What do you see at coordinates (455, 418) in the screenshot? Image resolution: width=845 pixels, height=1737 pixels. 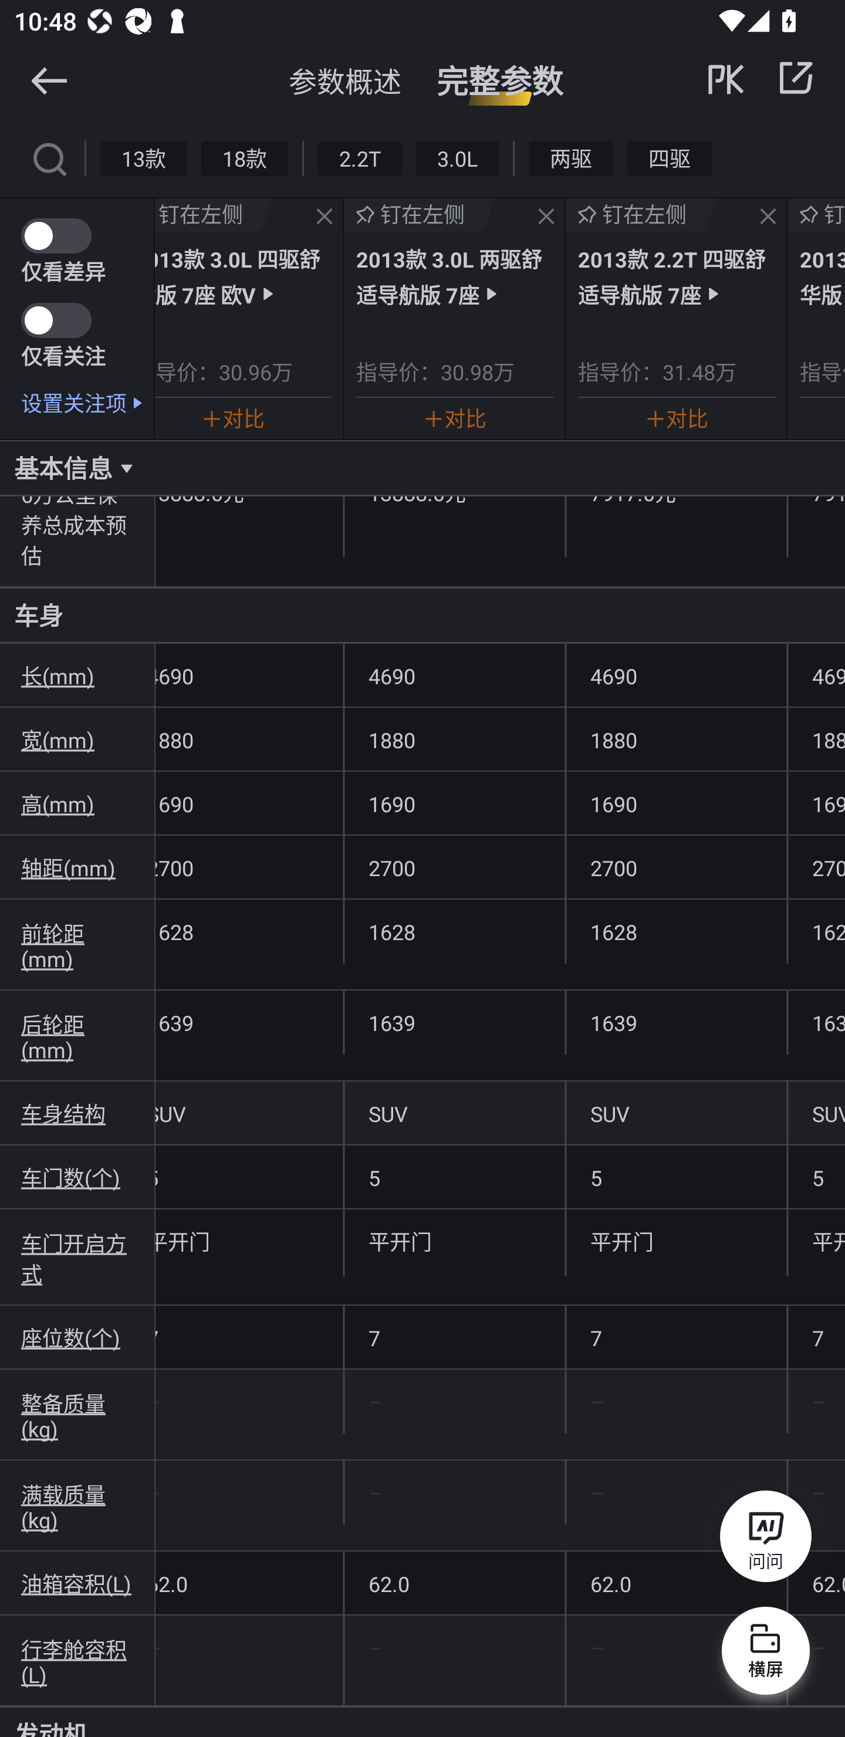 I see `对比` at bounding box center [455, 418].